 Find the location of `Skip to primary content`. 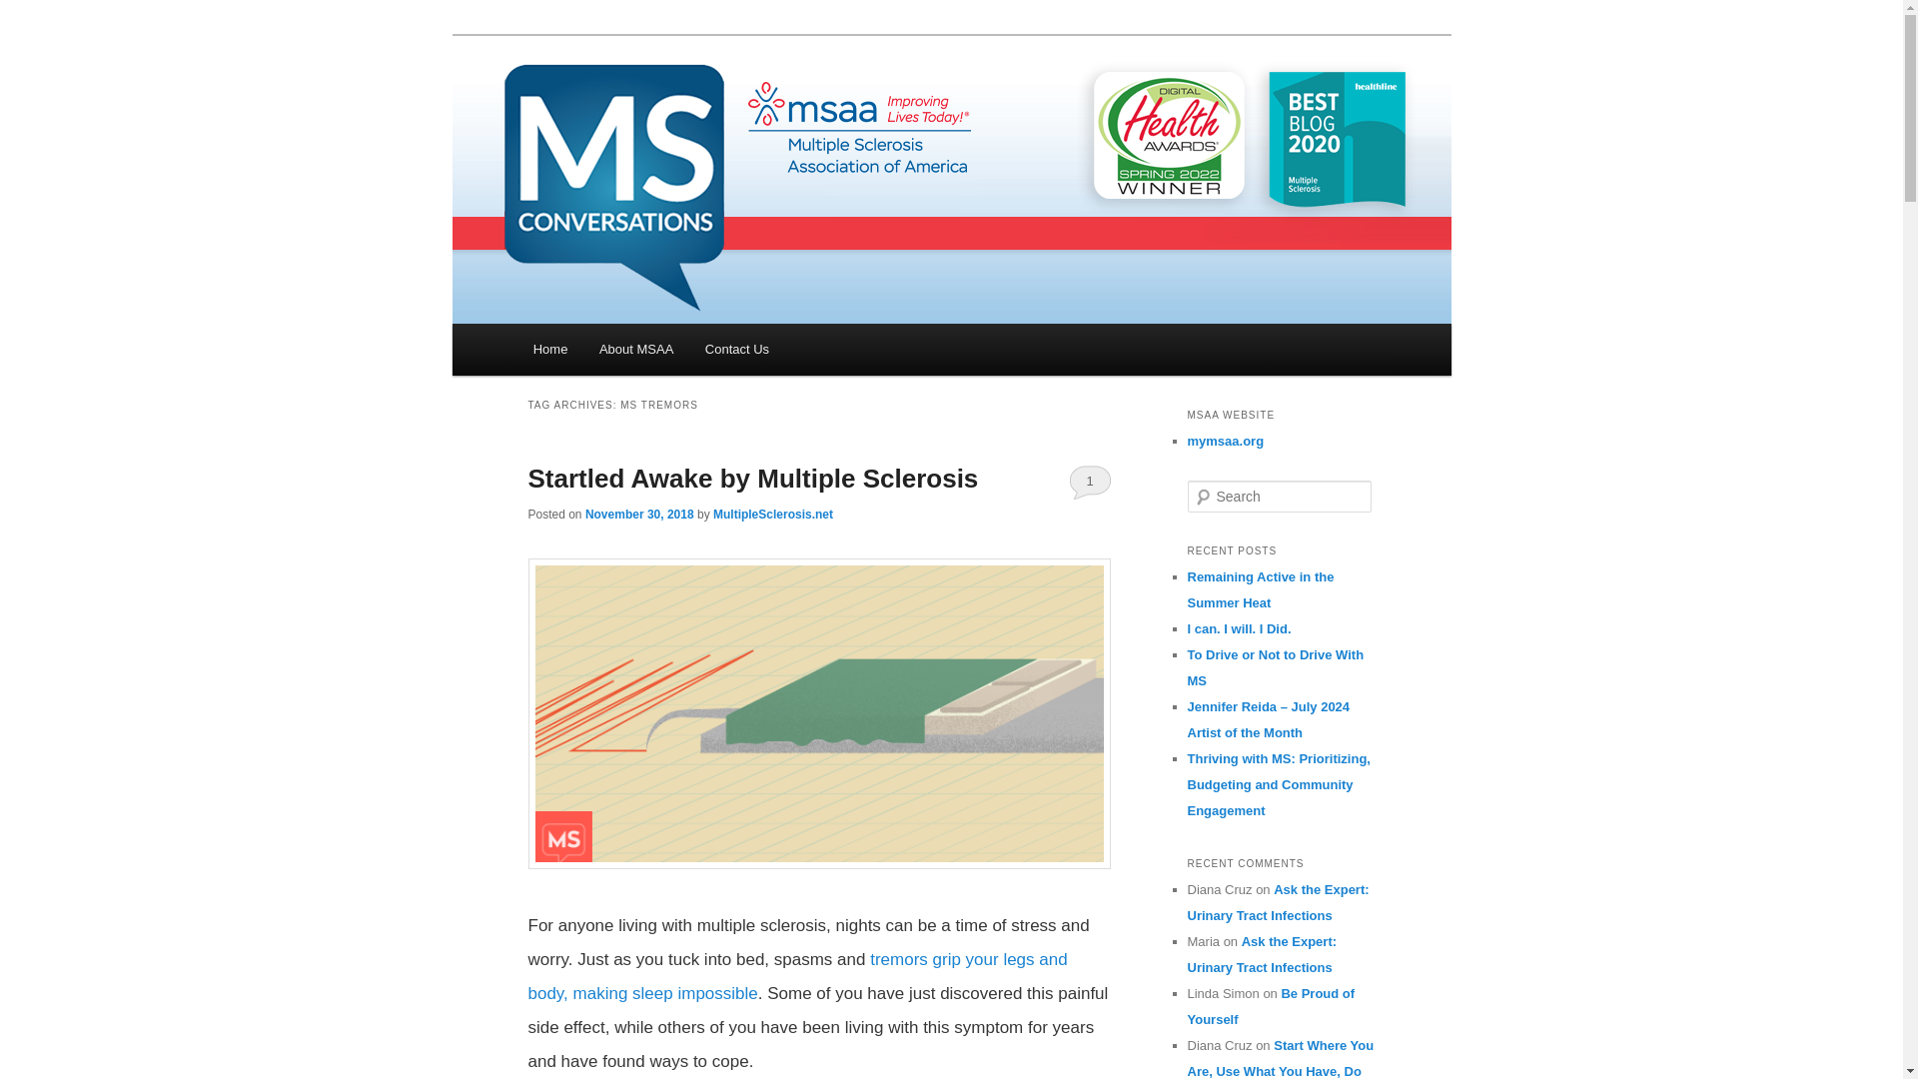

Skip to primary content is located at coordinates (635, 358).